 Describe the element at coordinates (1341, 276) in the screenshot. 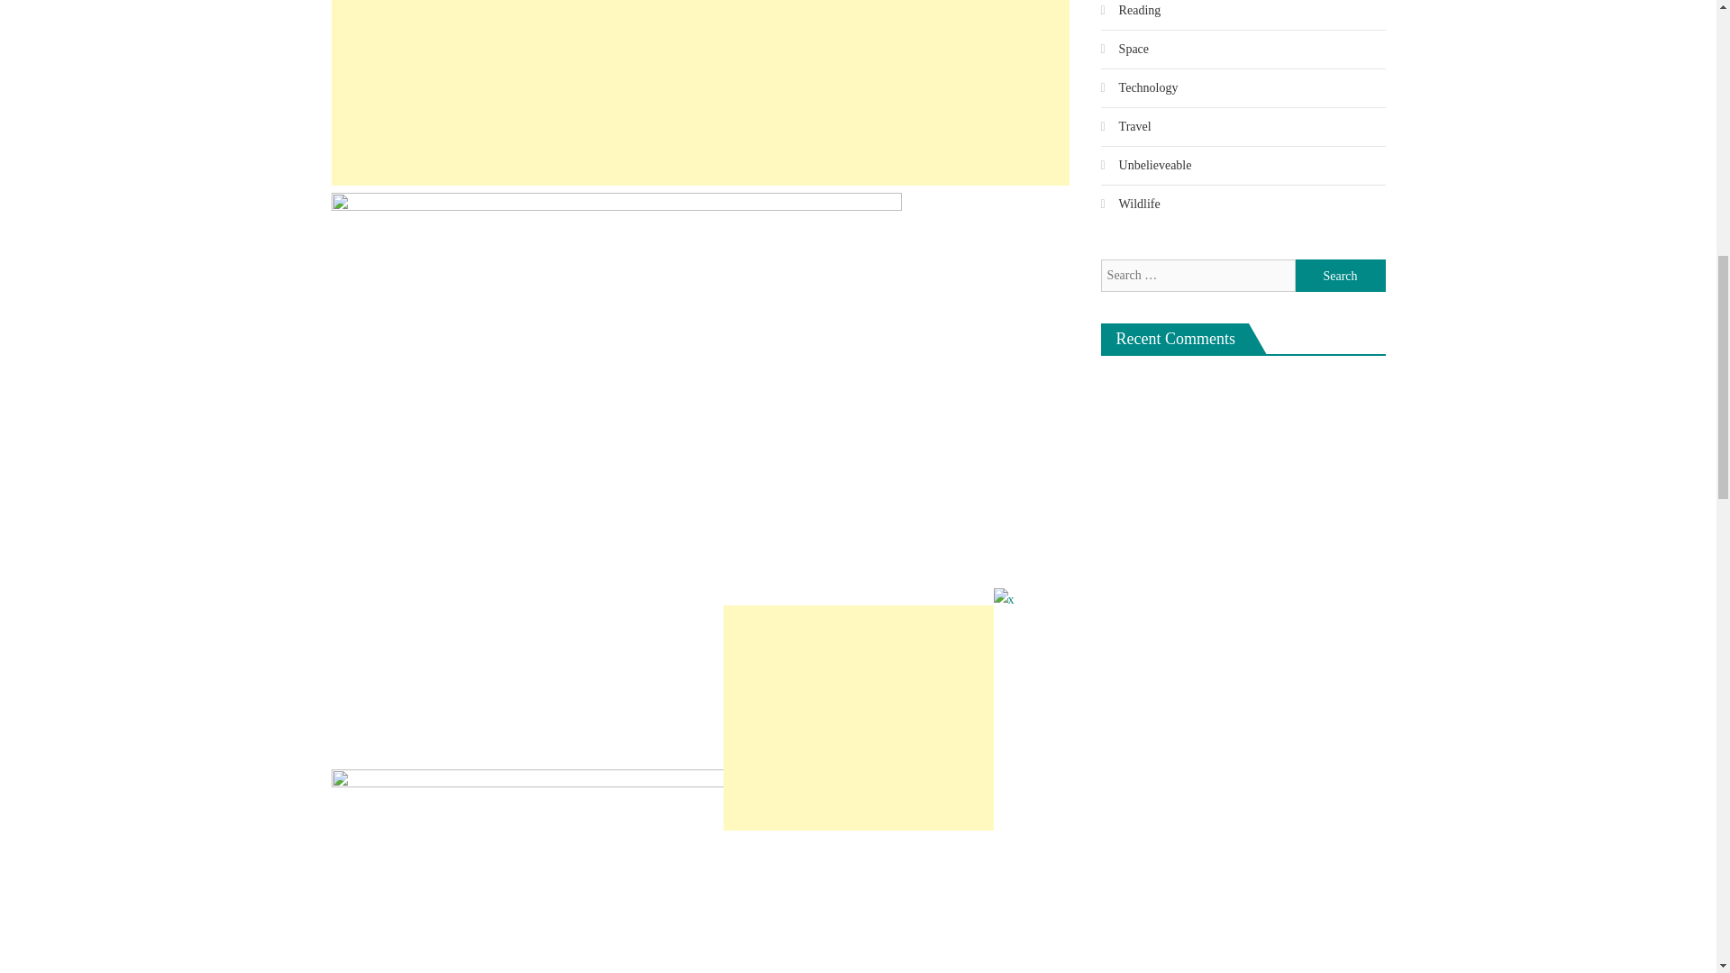

I see `Search` at that location.